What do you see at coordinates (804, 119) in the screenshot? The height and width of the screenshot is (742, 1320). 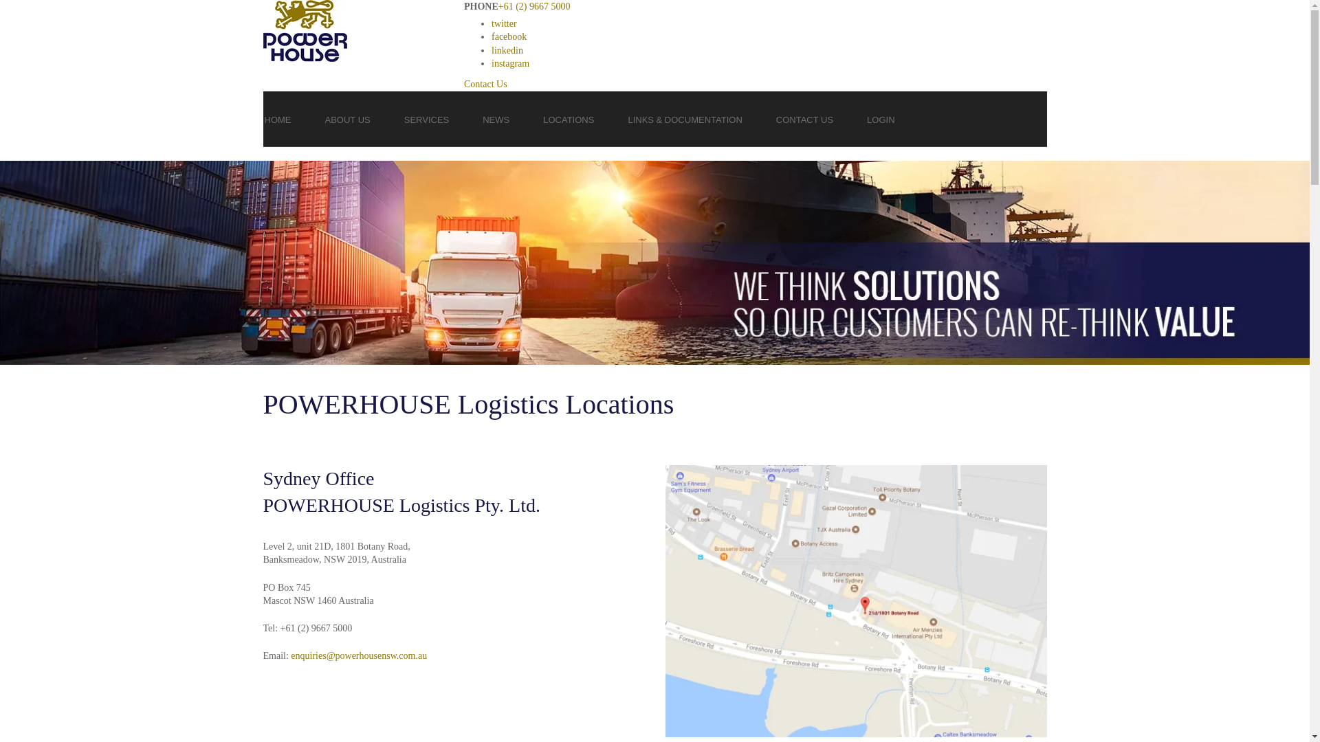 I see `CONTACT US` at bounding box center [804, 119].